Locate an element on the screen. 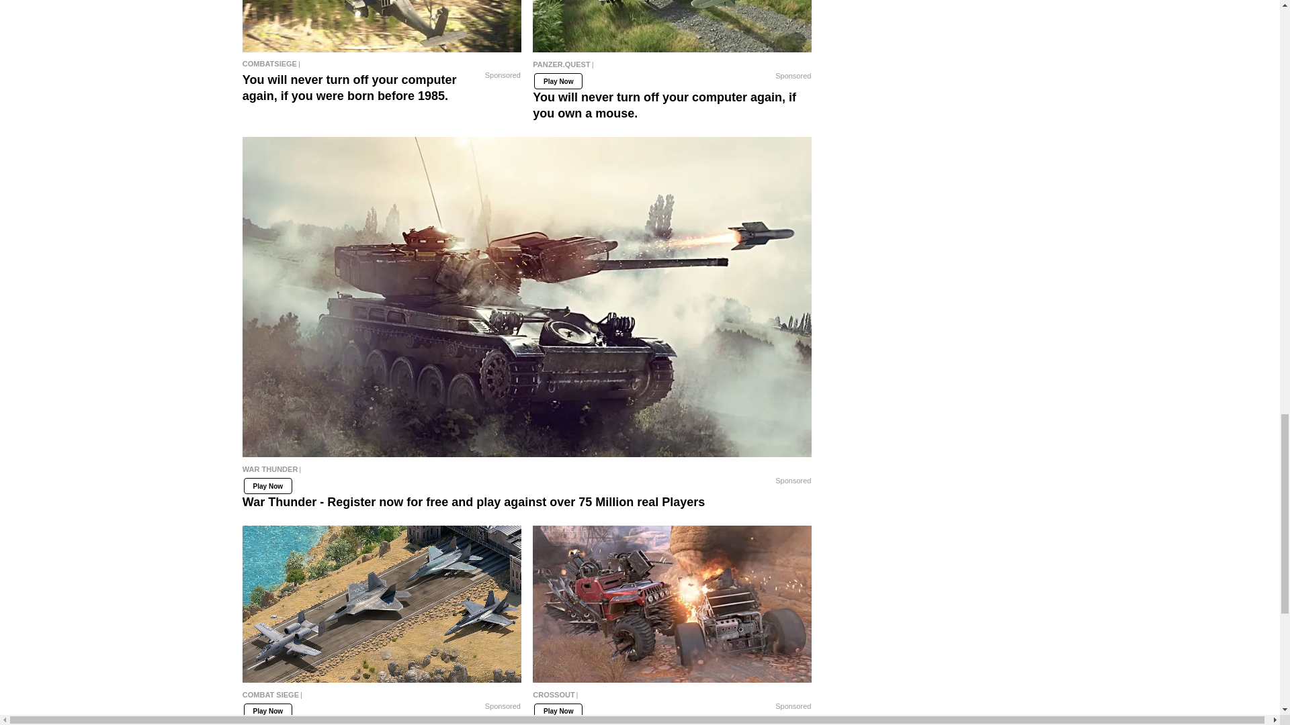 This screenshot has height=725, width=1290. Crossout 2.0: Supercharged is located at coordinates (672, 698).